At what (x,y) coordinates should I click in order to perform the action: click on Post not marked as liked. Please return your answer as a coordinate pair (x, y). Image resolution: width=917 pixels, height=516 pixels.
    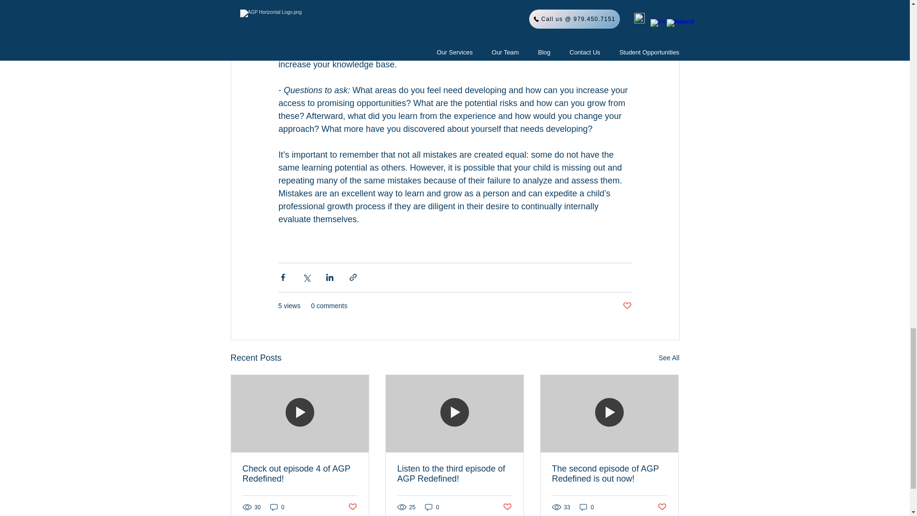
    Looking at the image, I should click on (507, 507).